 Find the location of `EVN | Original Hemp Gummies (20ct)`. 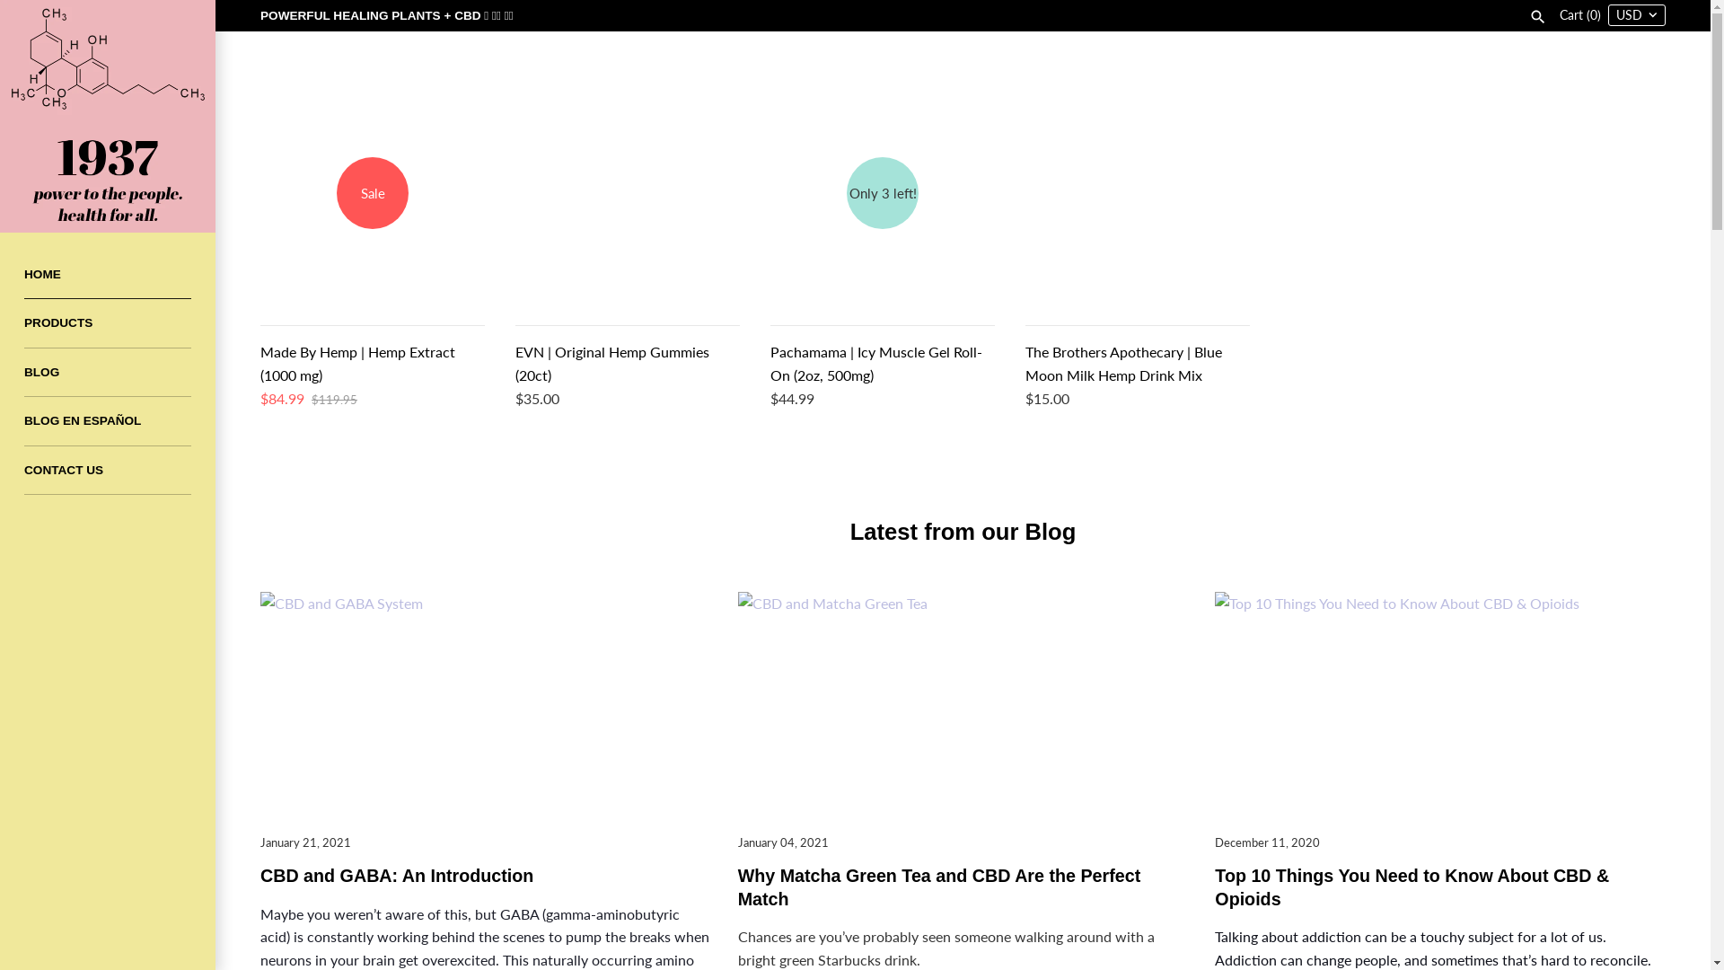

EVN | Original Hemp Gummies (20ct) is located at coordinates (628, 193).